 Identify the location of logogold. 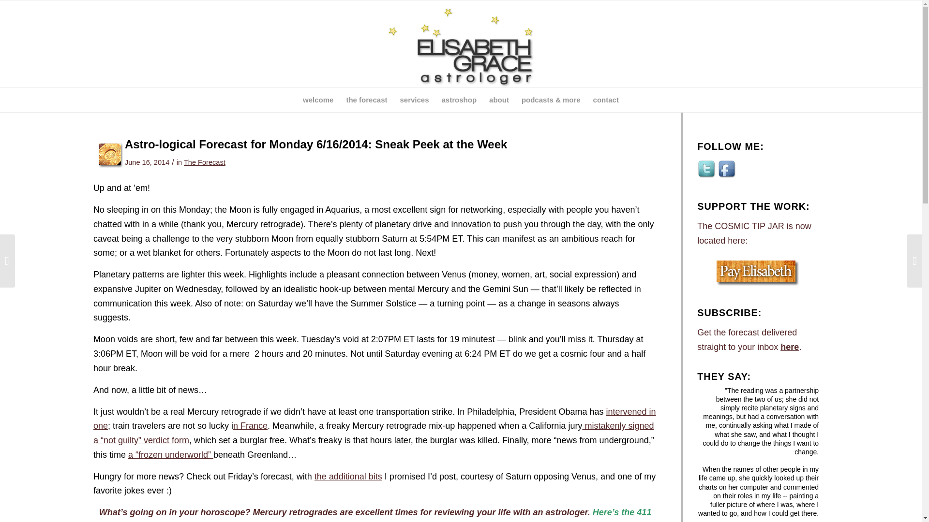
(461, 44).